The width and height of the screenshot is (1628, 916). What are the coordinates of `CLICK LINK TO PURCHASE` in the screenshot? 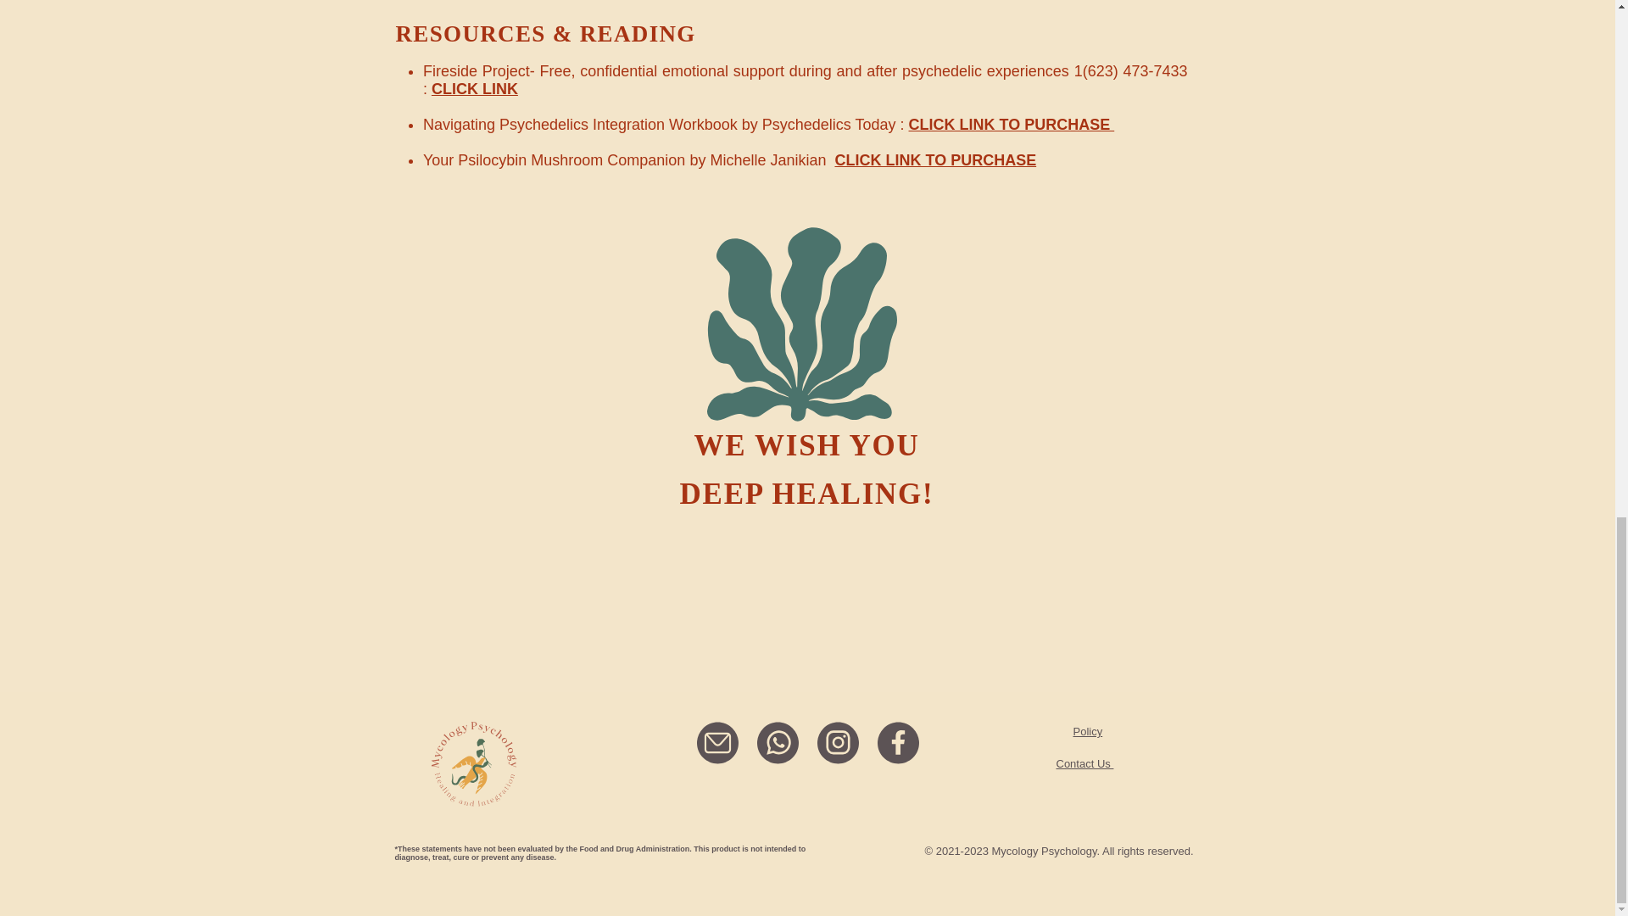 It's located at (934, 159).